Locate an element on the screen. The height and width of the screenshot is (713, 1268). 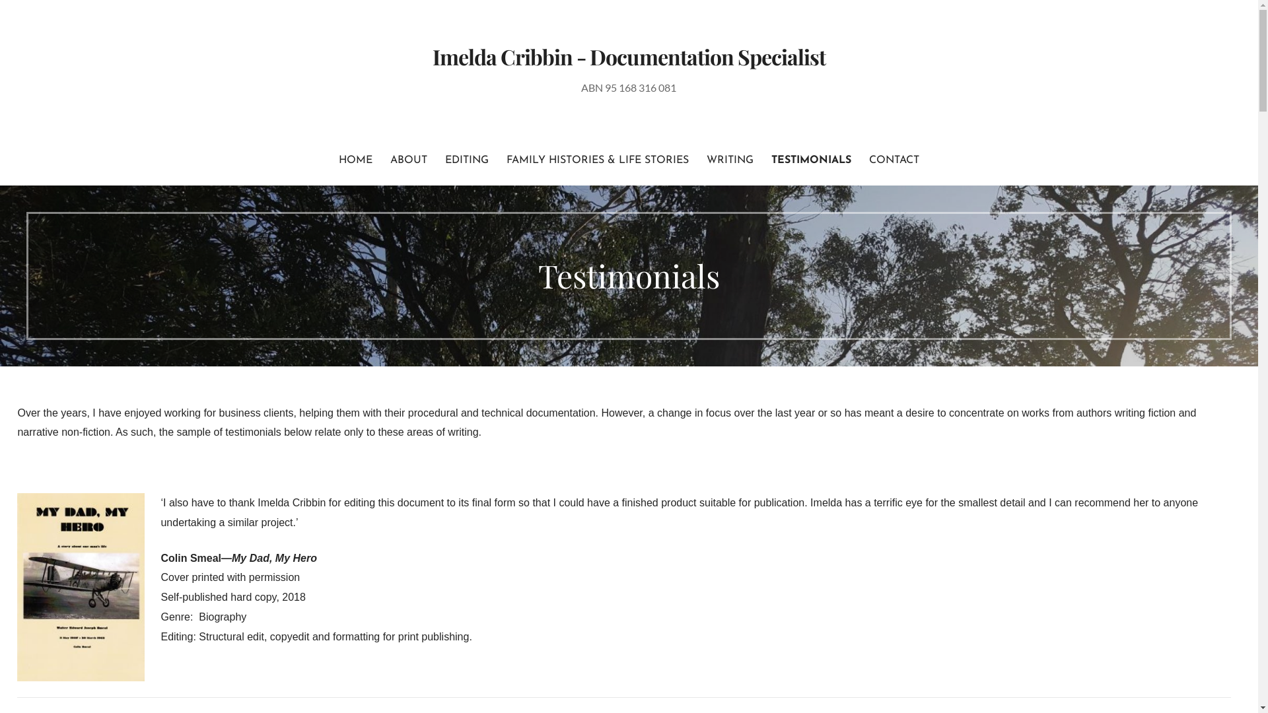
FAMILY HISTORIES & LIFE STORIES is located at coordinates (598, 161).